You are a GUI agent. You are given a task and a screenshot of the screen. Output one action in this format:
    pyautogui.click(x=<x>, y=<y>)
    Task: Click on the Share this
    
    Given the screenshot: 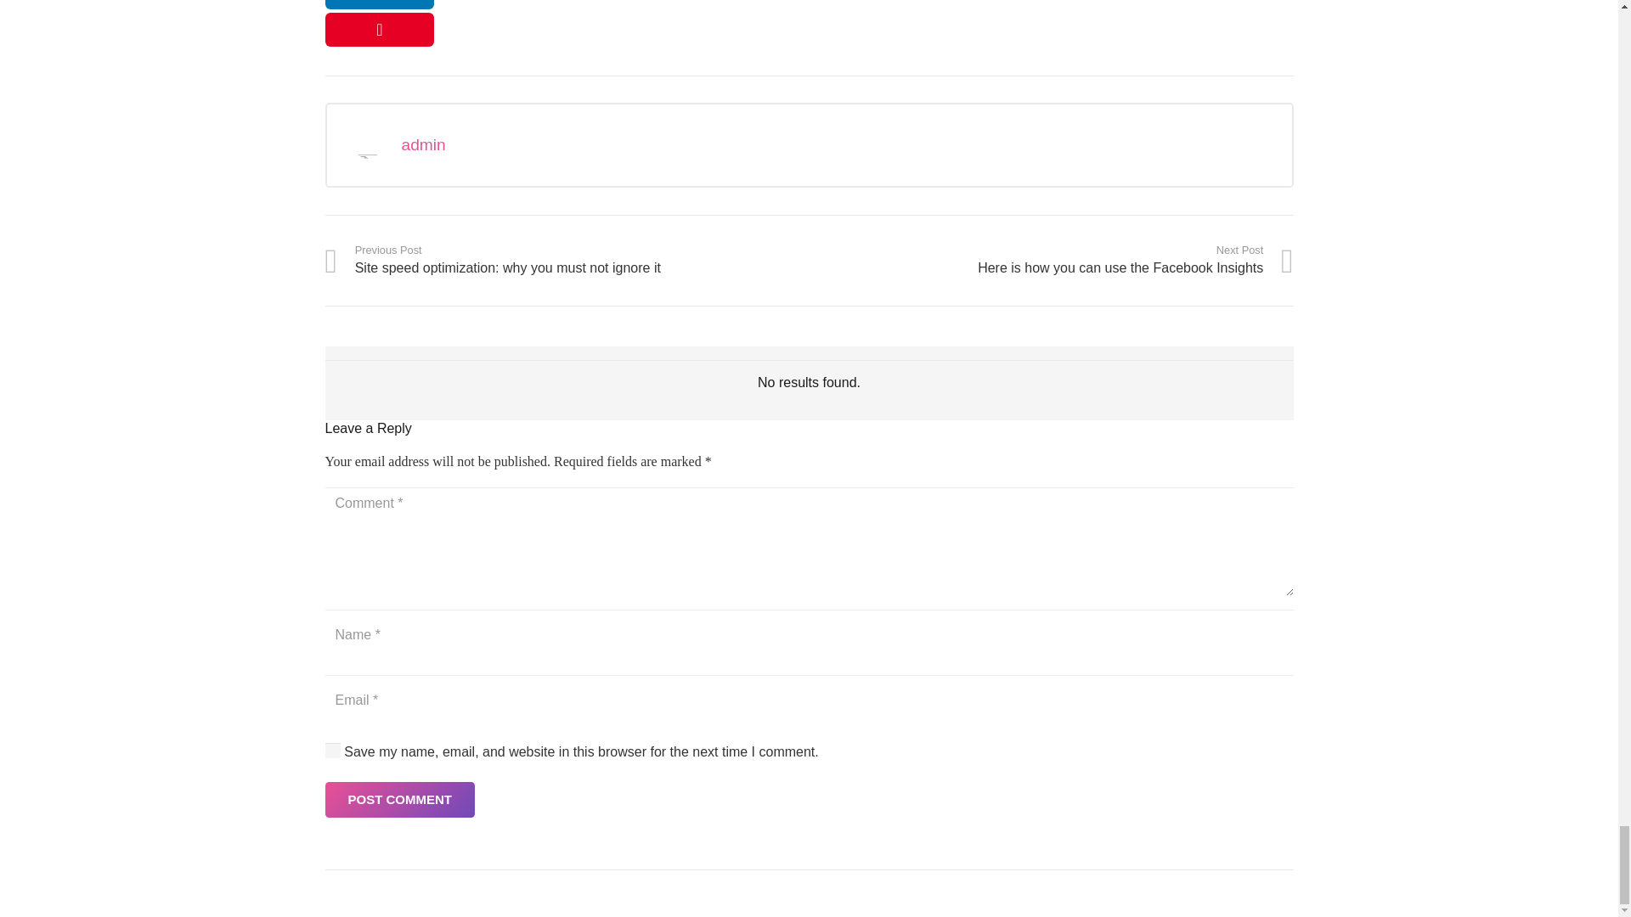 What is the action you would take?
    pyautogui.click(x=379, y=4)
    